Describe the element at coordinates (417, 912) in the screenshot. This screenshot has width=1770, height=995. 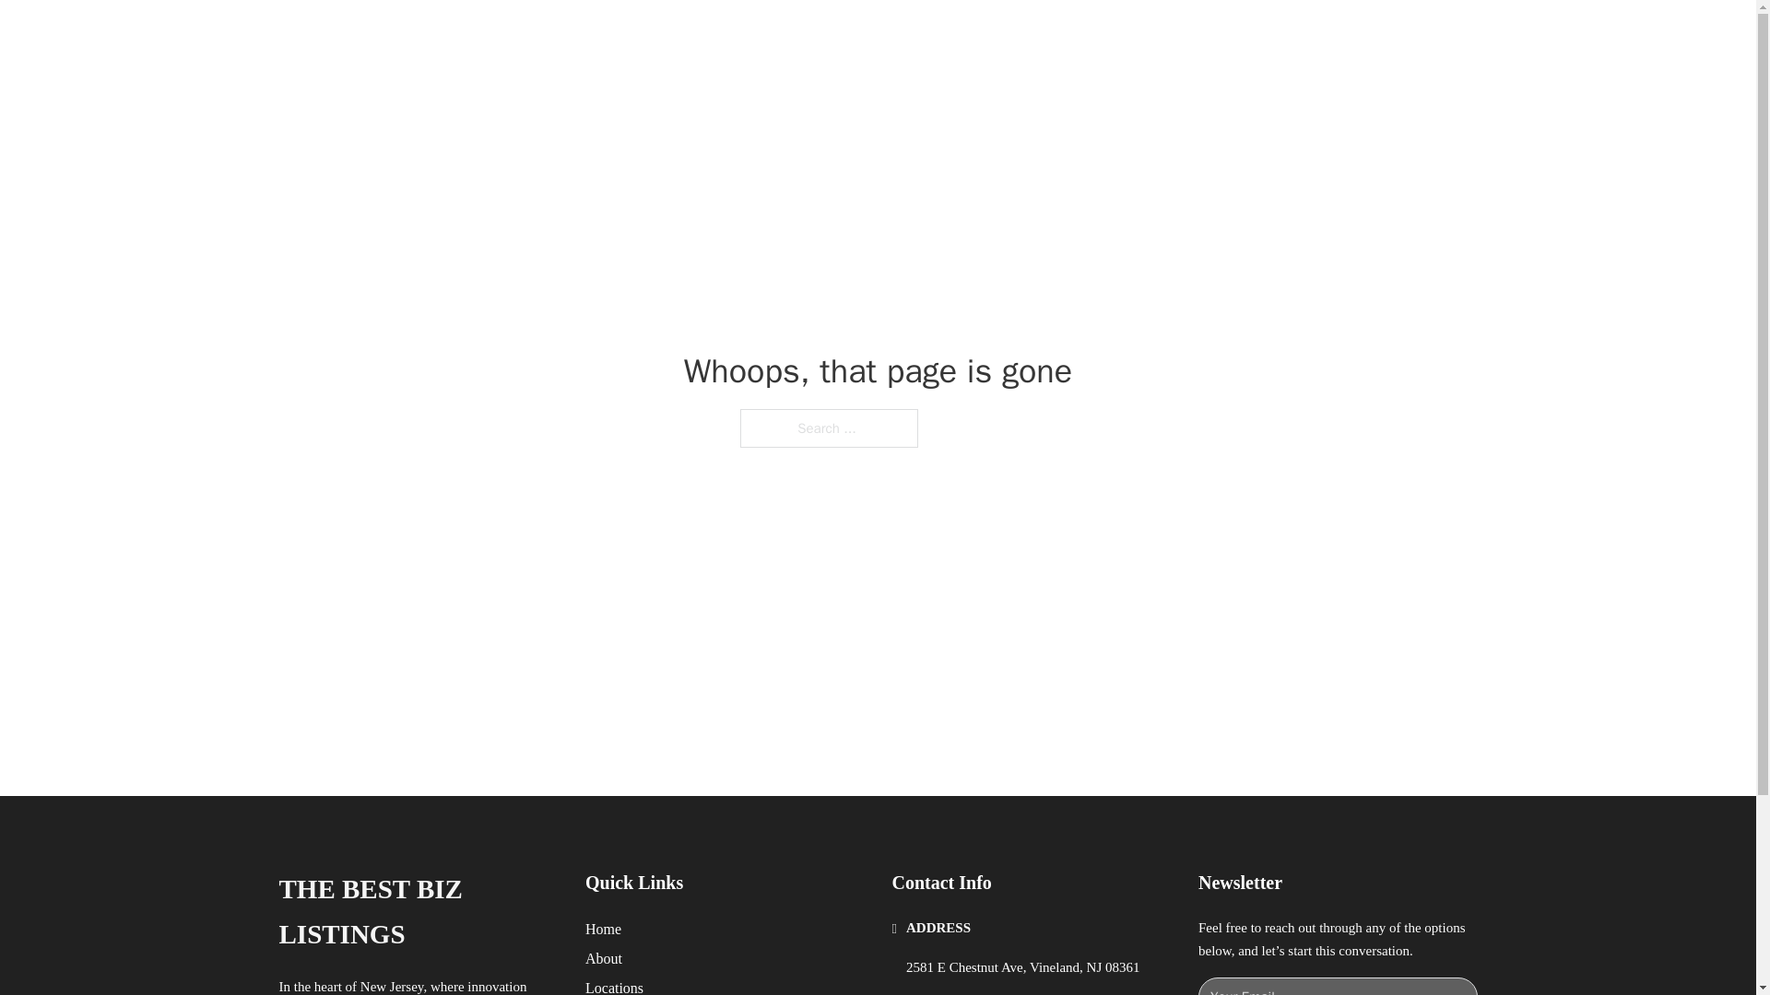
I see `THE BEST BIZ LISTINGS` at that location.